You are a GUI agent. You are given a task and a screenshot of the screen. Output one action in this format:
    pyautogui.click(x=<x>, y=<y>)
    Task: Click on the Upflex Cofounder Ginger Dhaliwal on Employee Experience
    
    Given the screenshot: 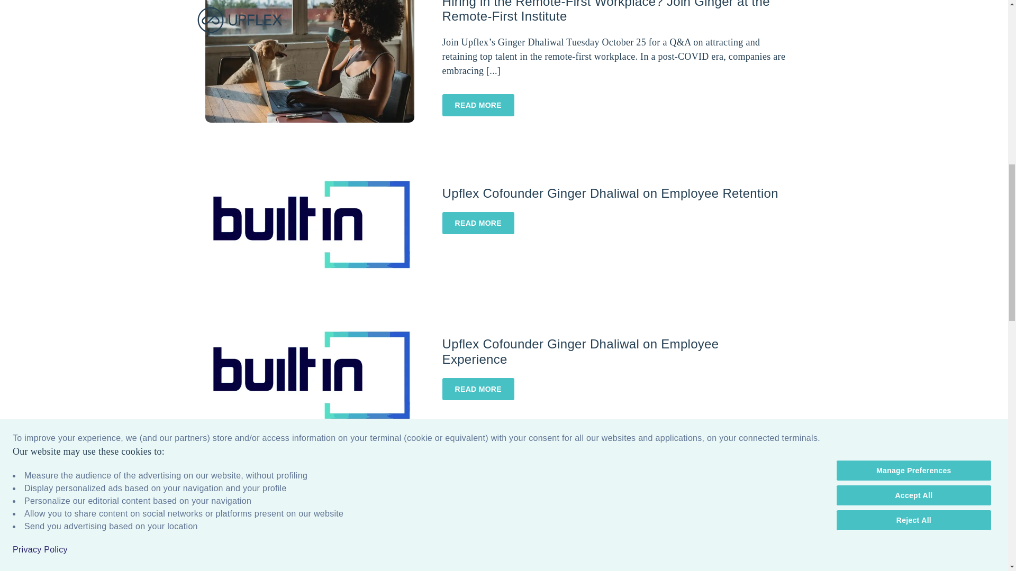 What is the action you would take?
    pyautogui.click(x=310, y=374)
    